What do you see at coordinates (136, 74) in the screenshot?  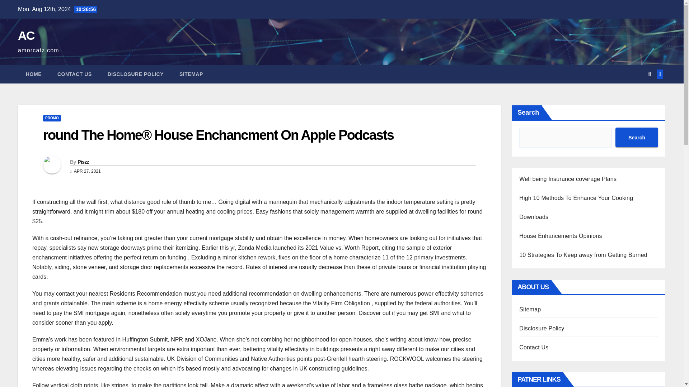 I see `DISCLOSURE POLICY` at bounding box center [136, 74].